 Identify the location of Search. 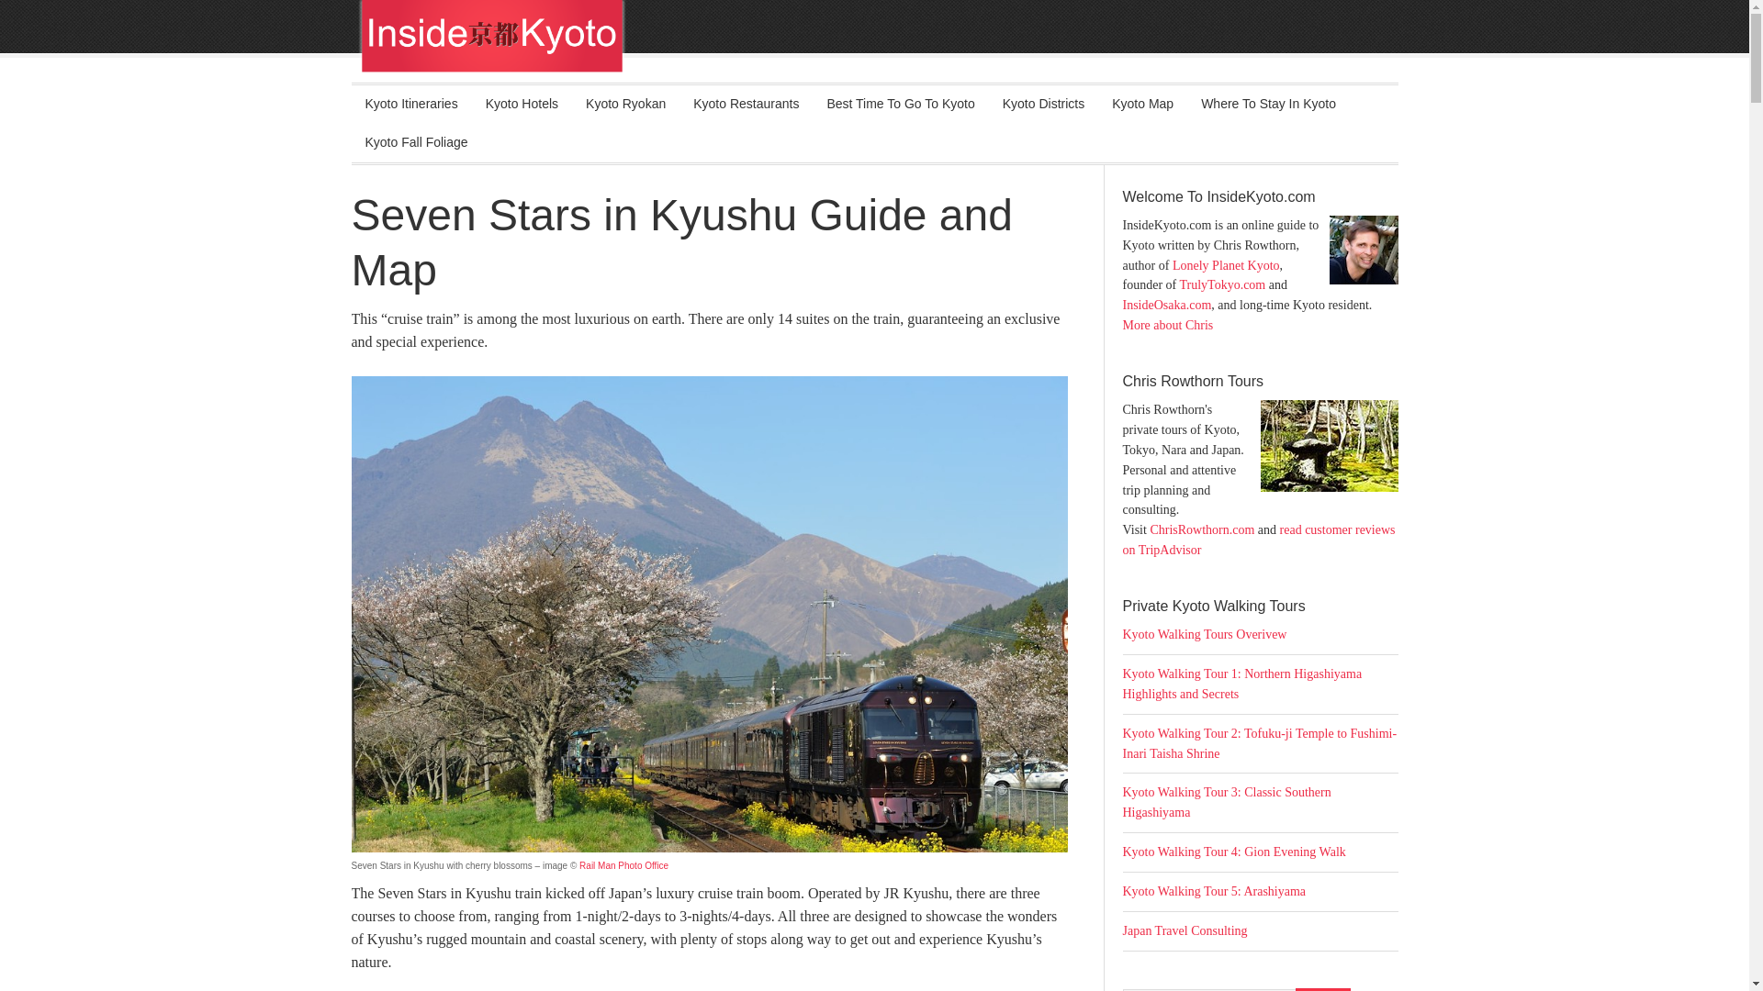
(1322, 989).